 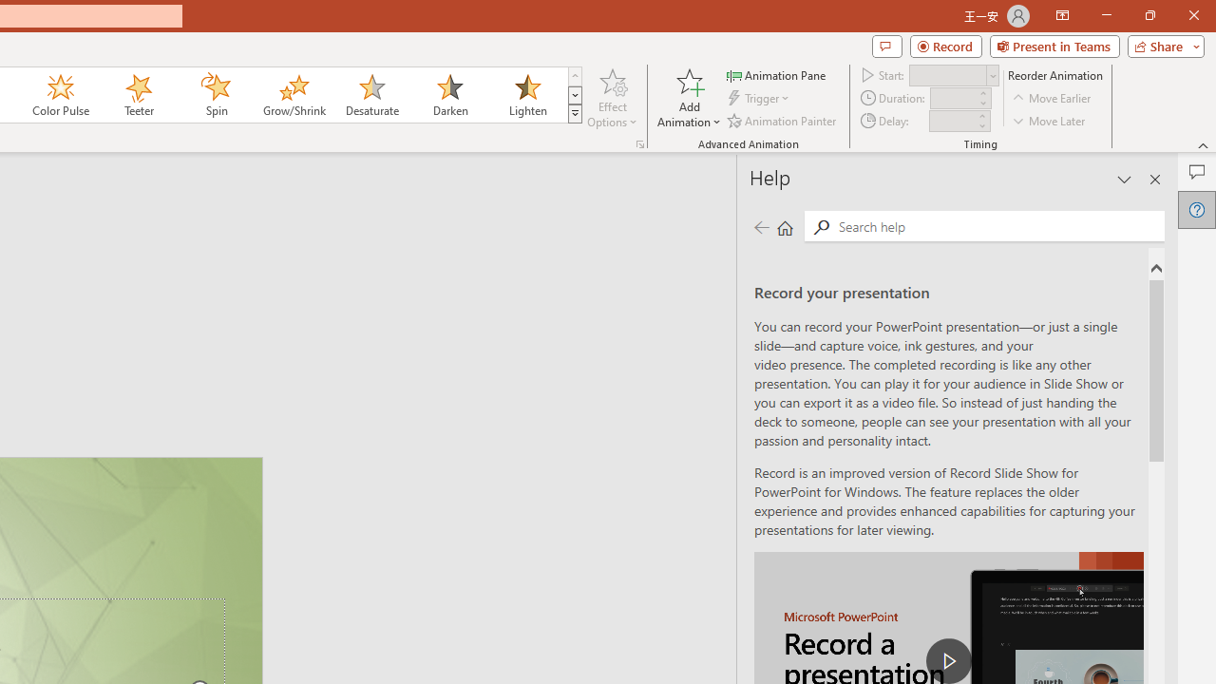 I want to click on Teeter, so click(x=138, y=95).